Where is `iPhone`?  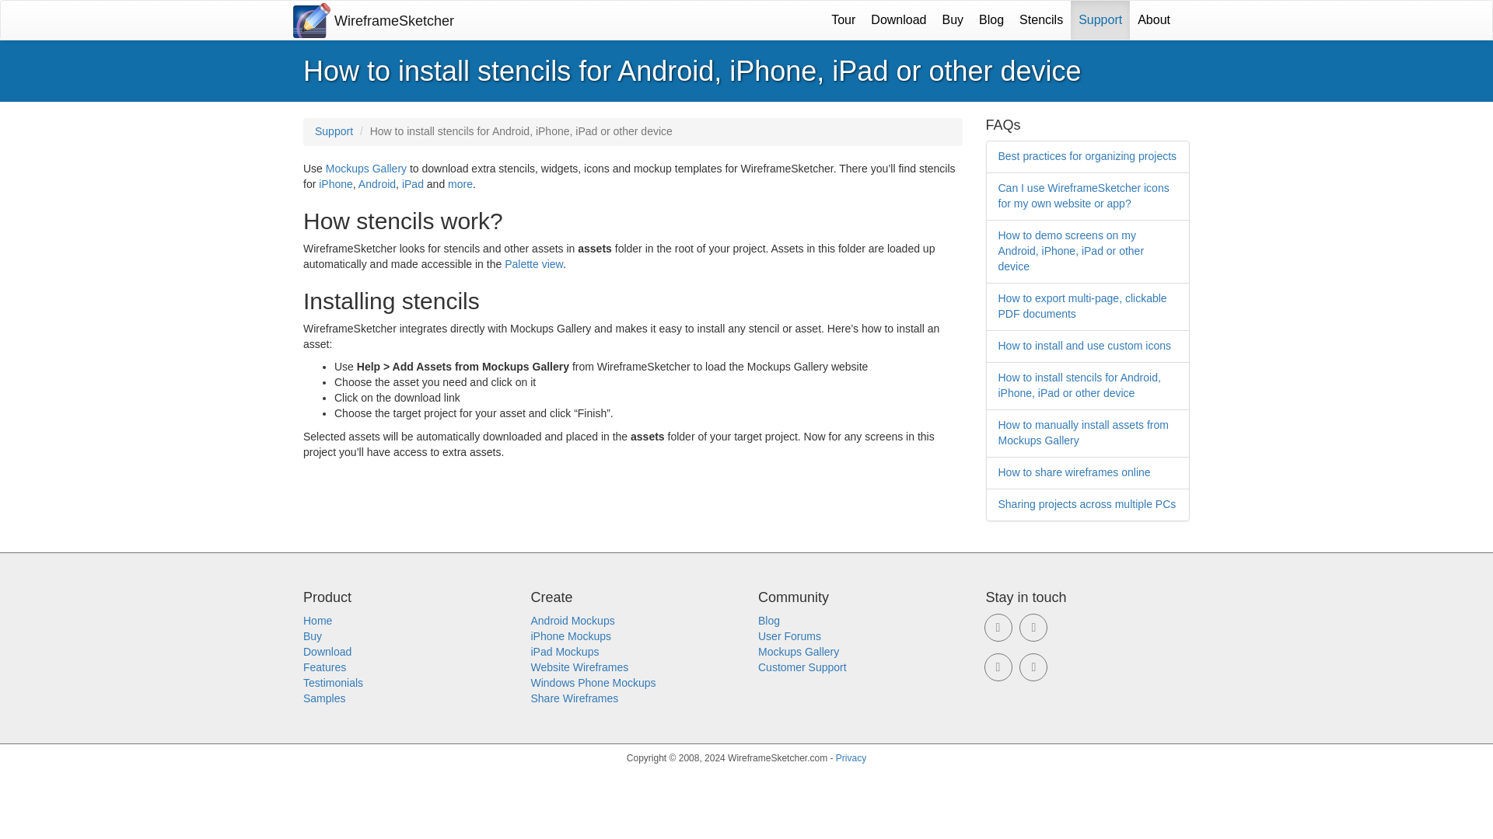 iPhone is located at coordinates (336, 183).